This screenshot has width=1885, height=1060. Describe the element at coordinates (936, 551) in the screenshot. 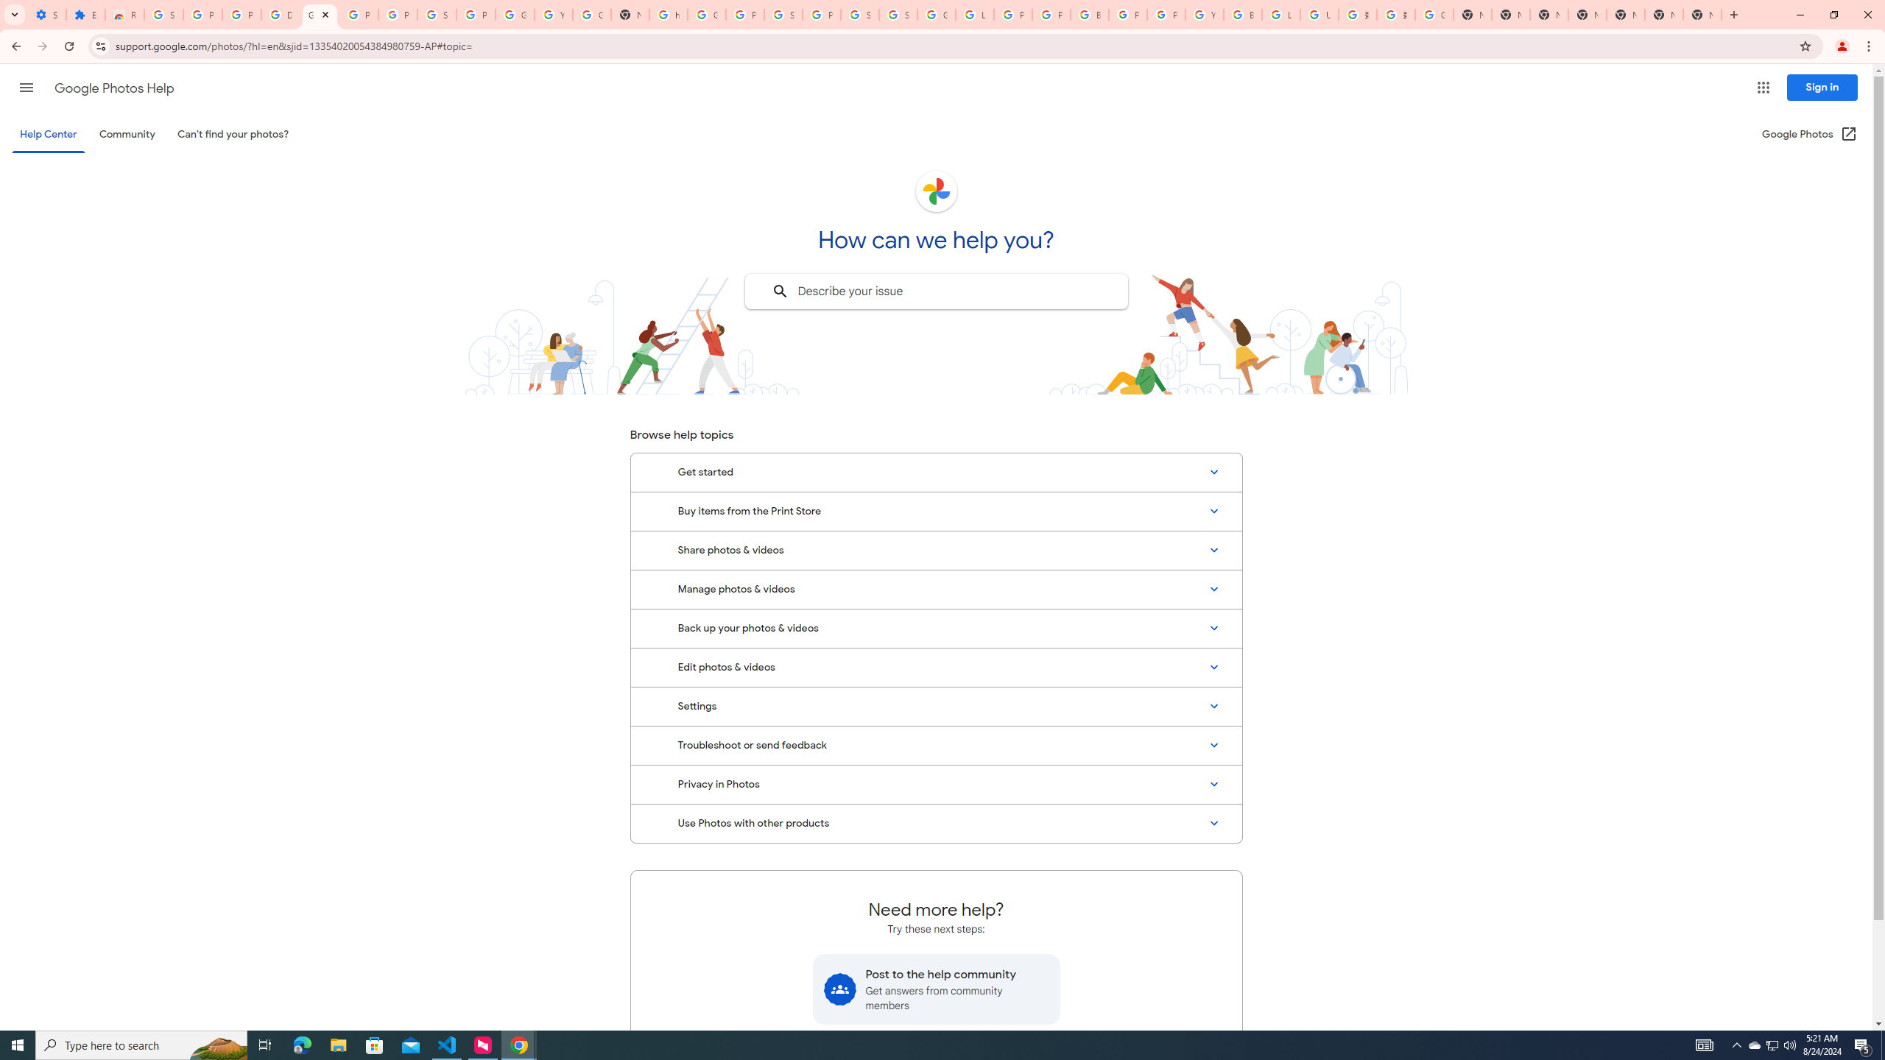

I see `Share photos & videos` at that location.